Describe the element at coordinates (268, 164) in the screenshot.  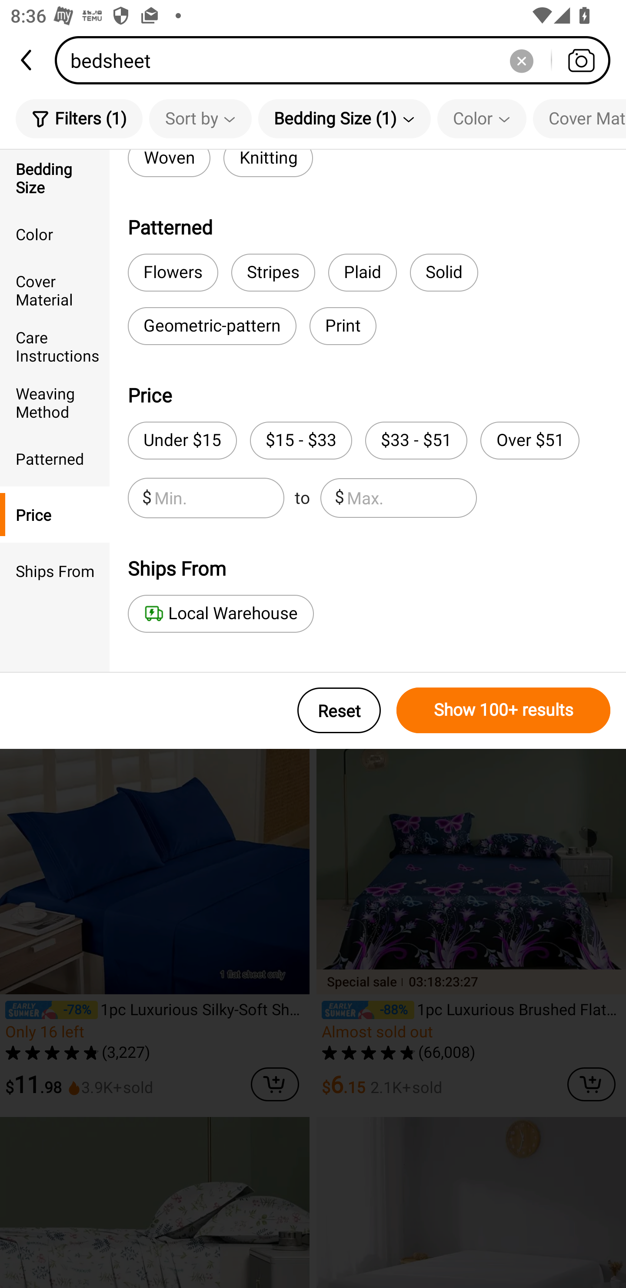
I see `Knitting` at that location.